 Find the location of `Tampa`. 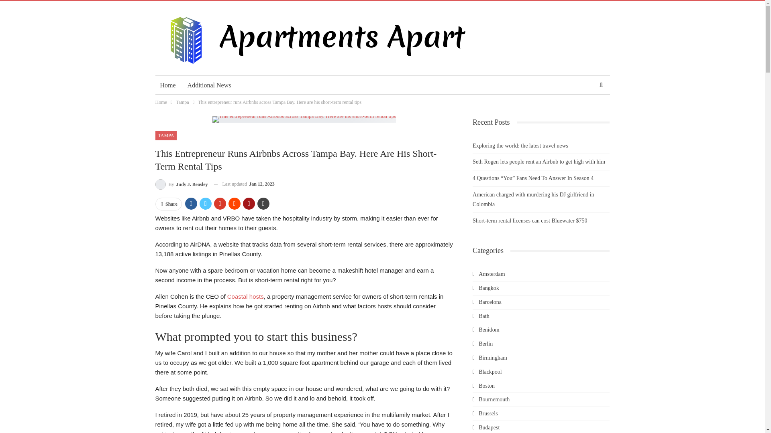

Tampa is located at coordinates (182, 102).